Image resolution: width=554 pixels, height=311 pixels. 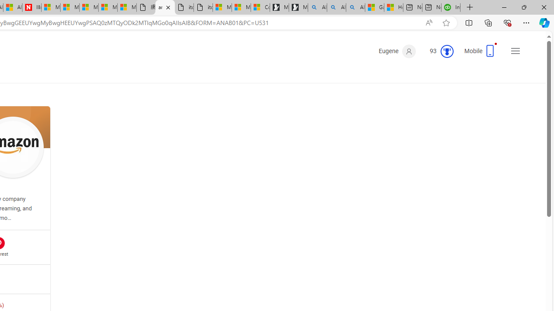 I want to click on Microsoft Start Gaming, so click(x=298, y=8).